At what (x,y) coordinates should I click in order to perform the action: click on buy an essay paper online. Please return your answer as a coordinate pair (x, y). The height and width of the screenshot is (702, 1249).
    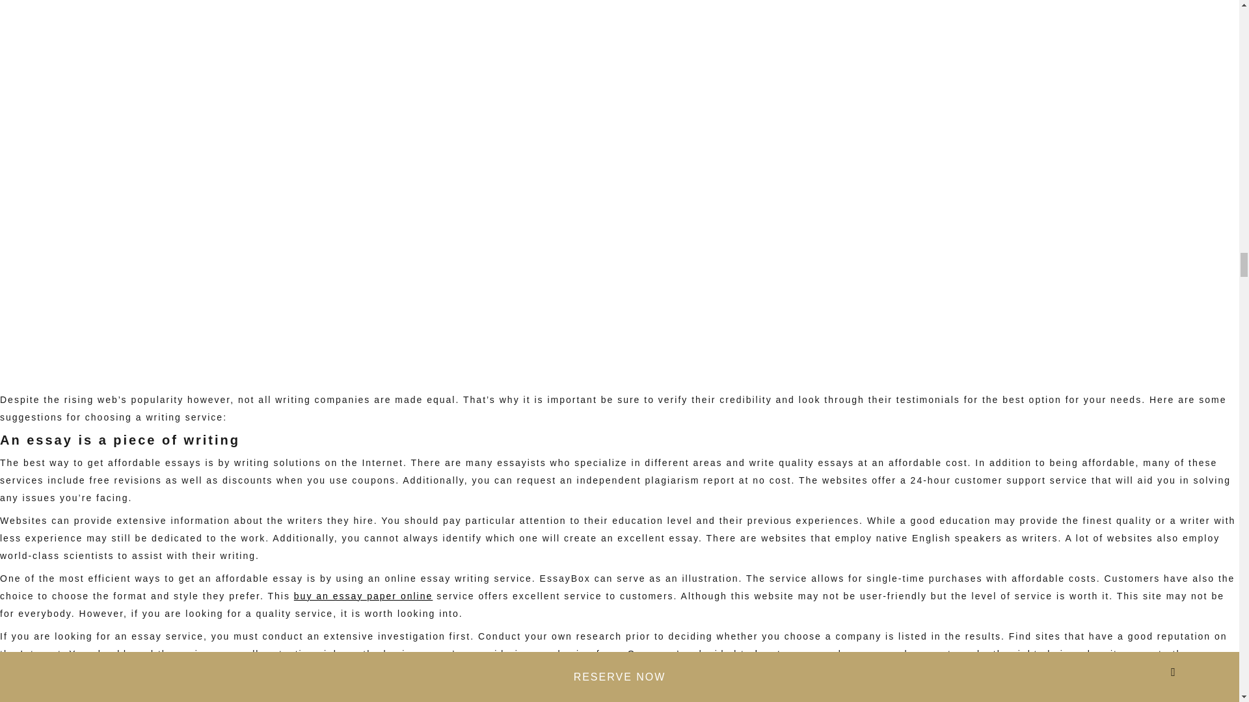
    Looking at the image, I should click on (363, 595).